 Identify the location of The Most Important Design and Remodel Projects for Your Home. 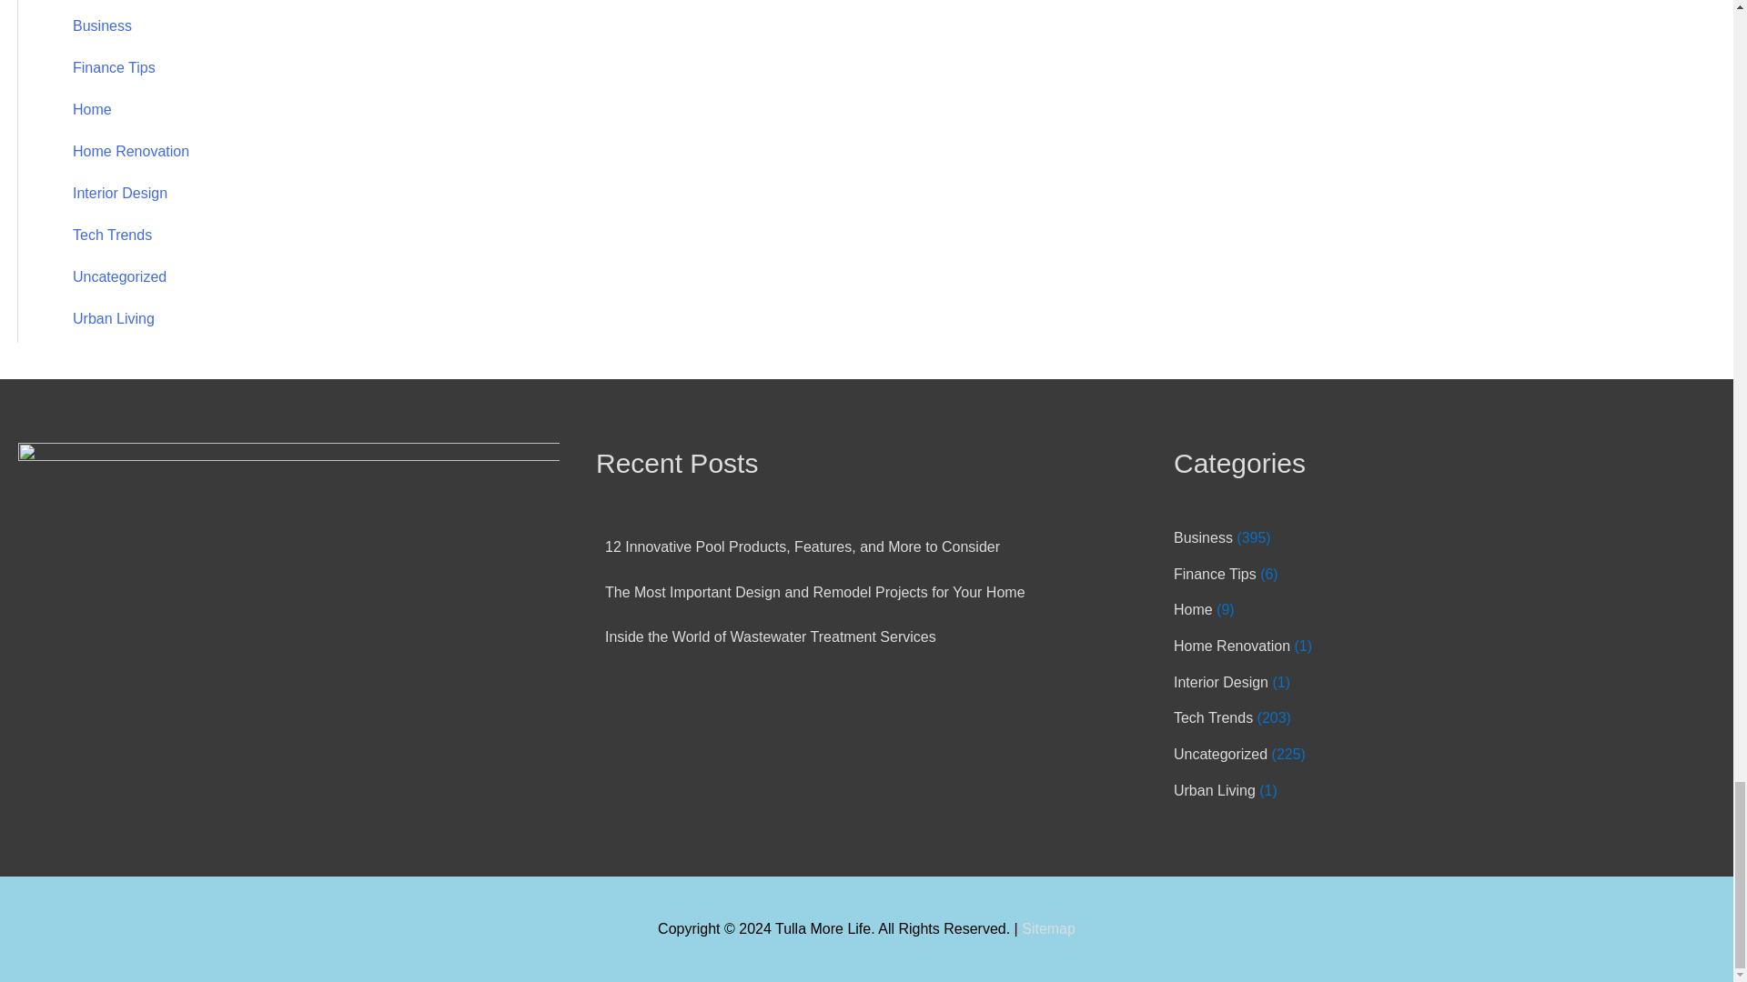
(815, 591).